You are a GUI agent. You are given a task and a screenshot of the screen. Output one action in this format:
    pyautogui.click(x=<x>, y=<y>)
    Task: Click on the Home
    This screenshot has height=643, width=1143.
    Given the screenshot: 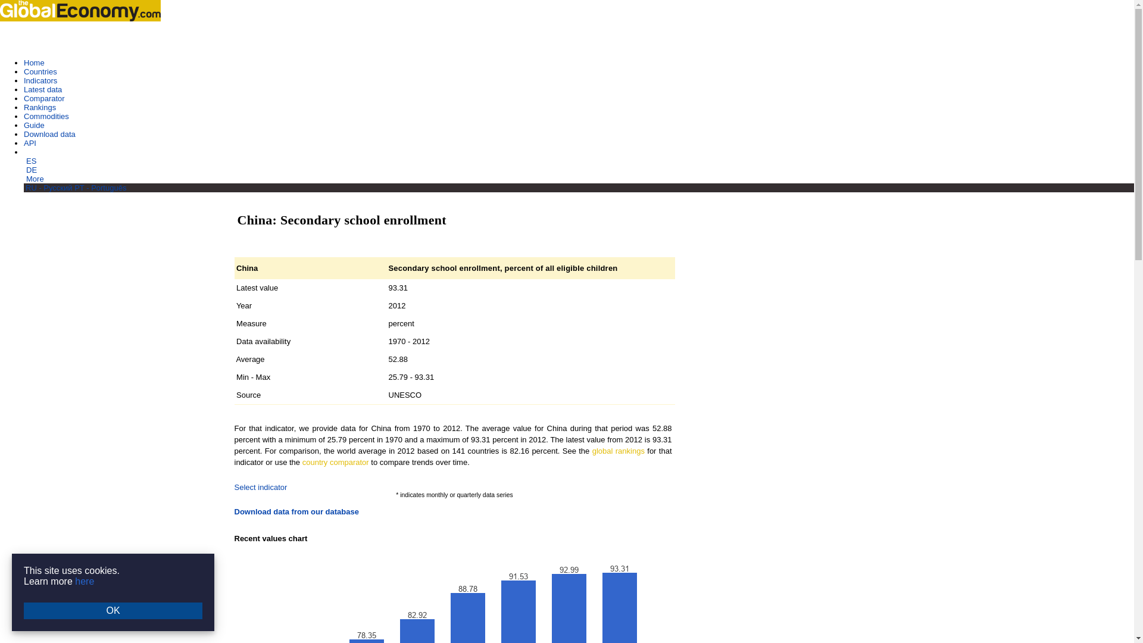 What is the action you would take?
    pyautogui.click(x=34, y=63)
    